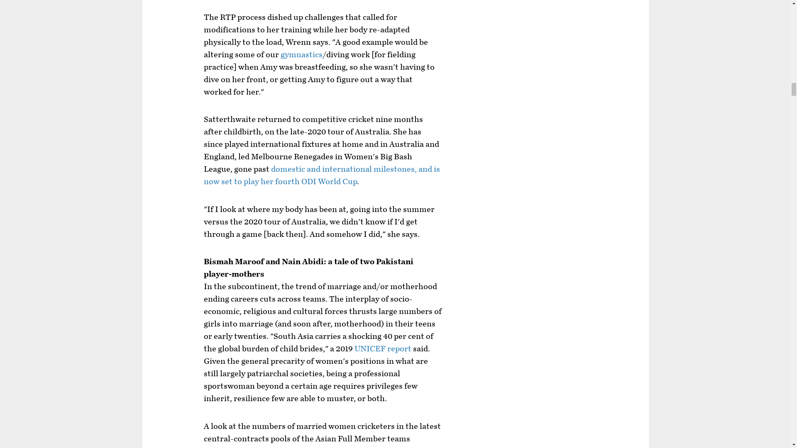 The height and width of the screenshot is (448, 797). Describe the element at coordinates (301, 54) in the screenshot. I see `gymnastics` at that location.